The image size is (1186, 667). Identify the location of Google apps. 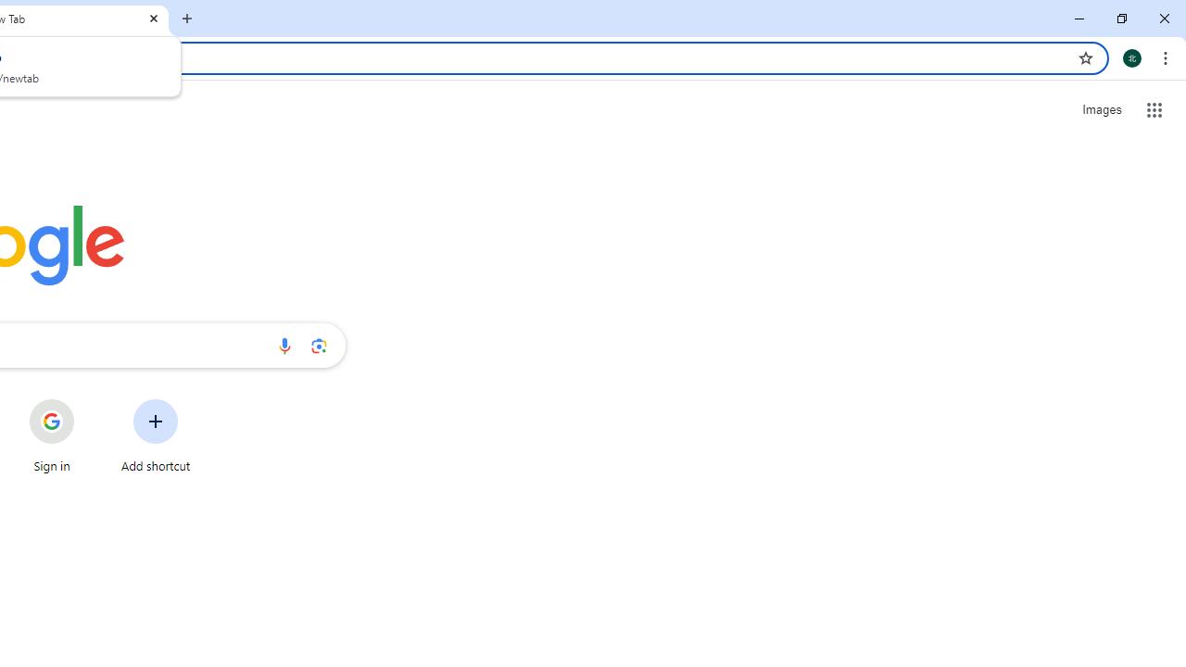
(1154, 109).